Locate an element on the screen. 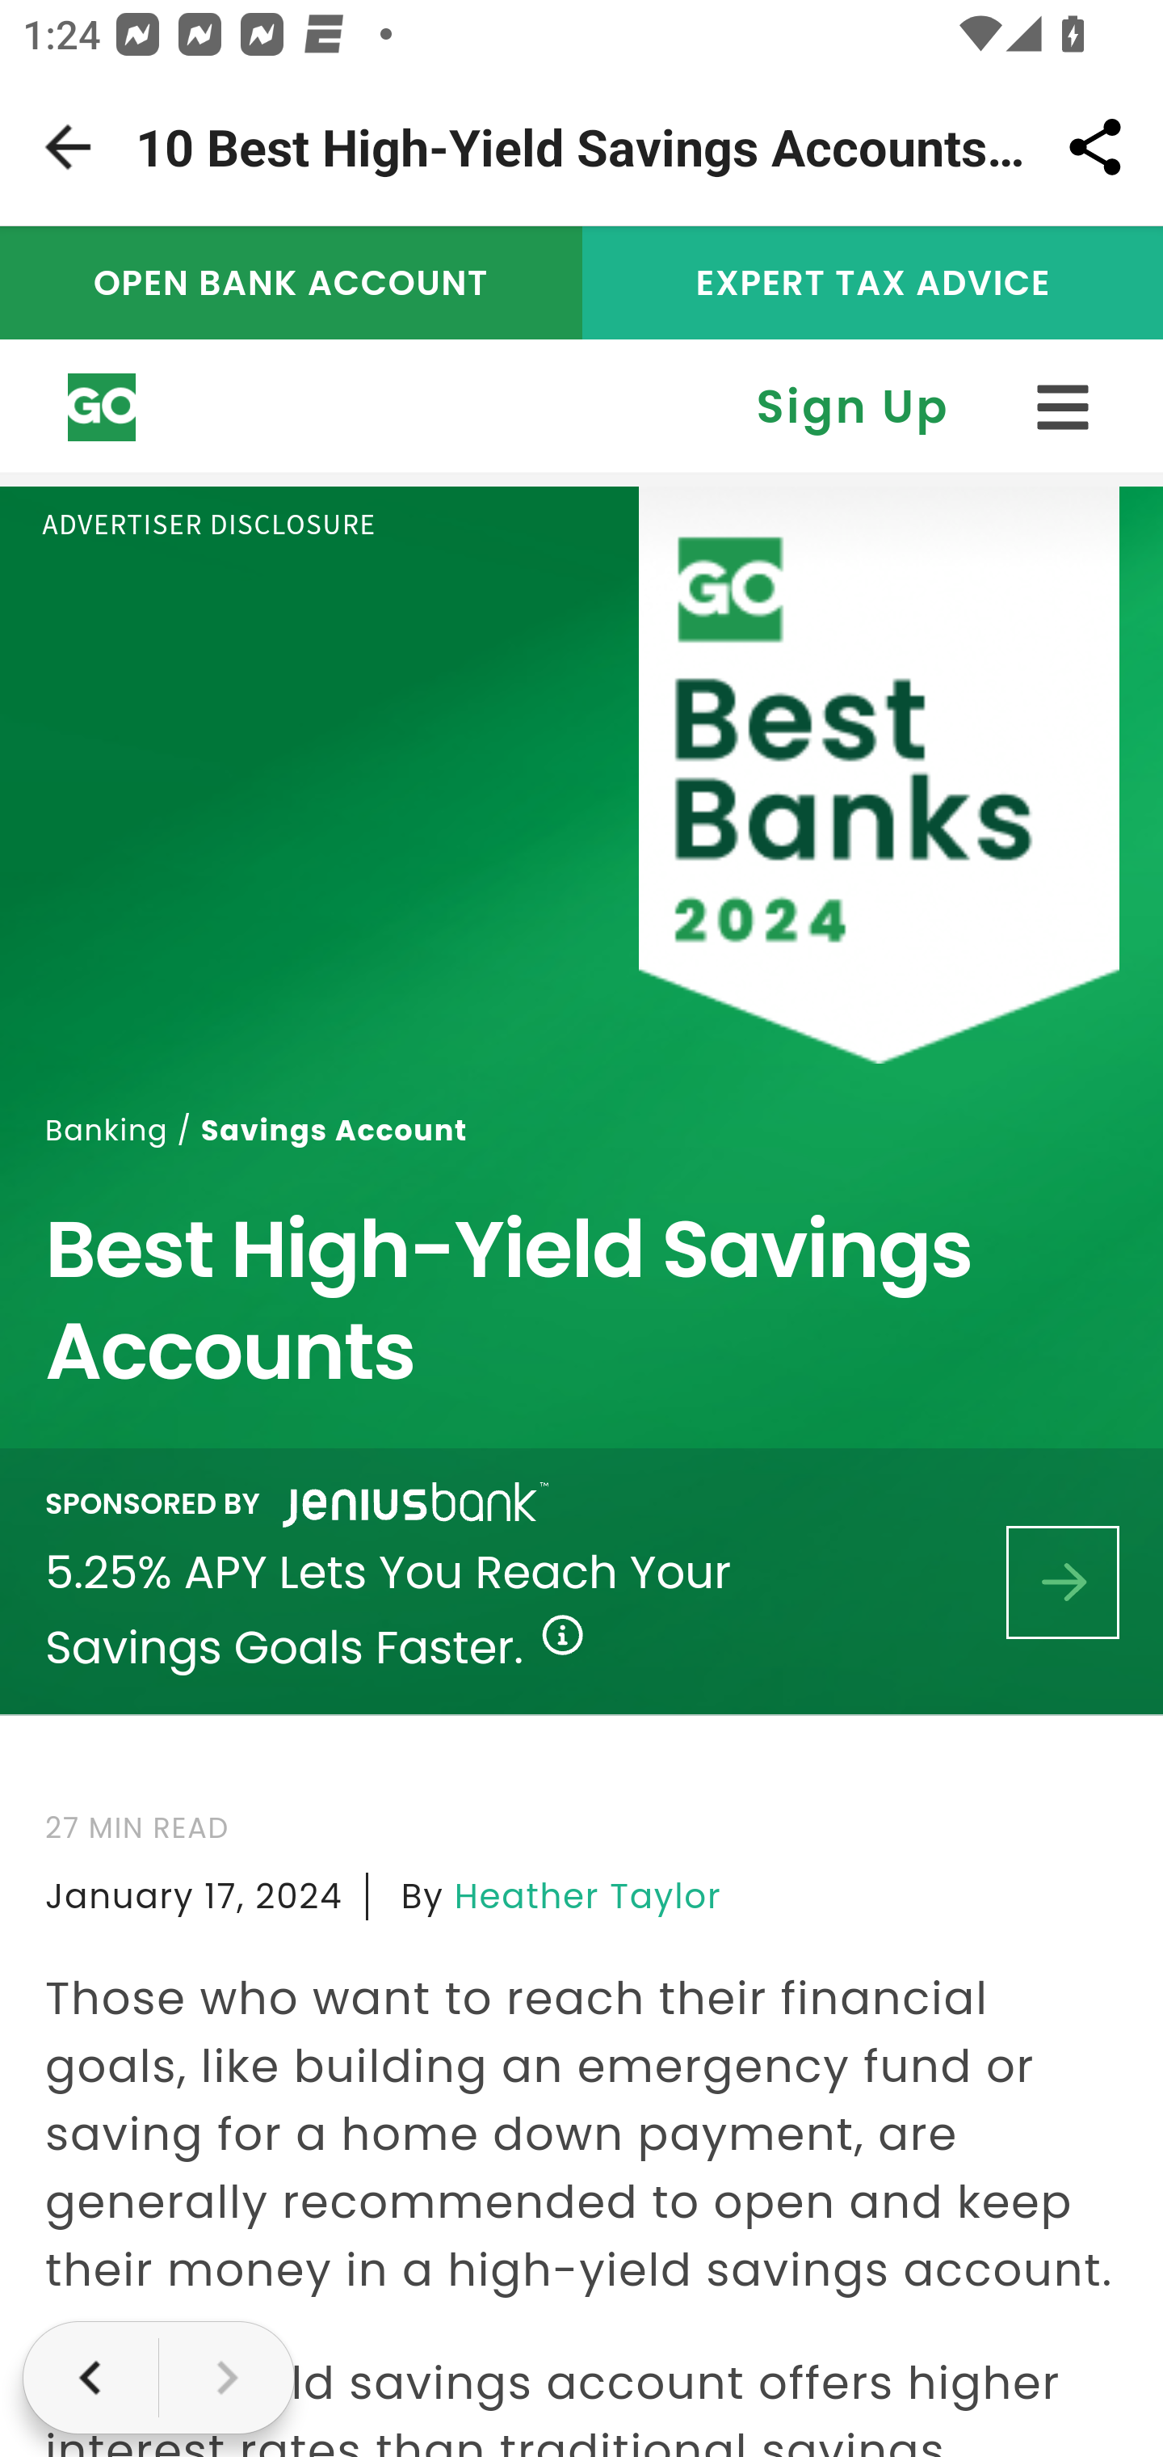  EXPERT TAX ADVICE is located at coordinates (872, 282).